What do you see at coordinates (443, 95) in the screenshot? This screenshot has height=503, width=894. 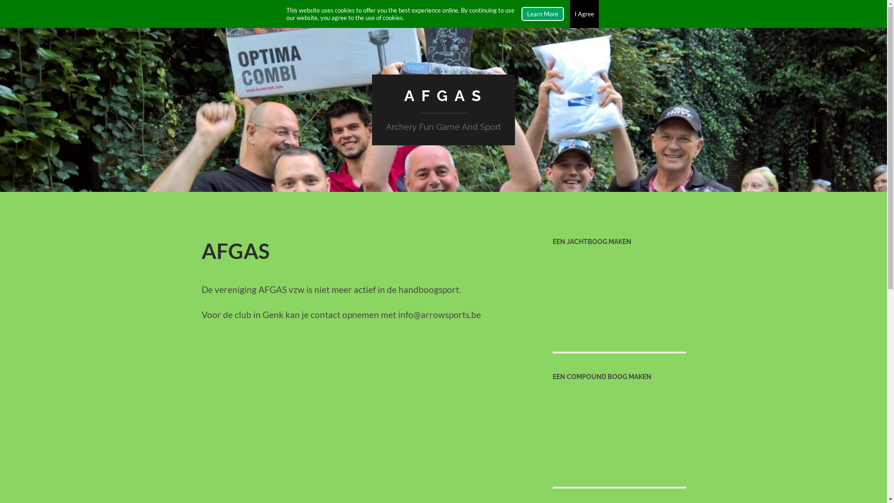 I see `A F G A S` at bounding box center [443, 95].